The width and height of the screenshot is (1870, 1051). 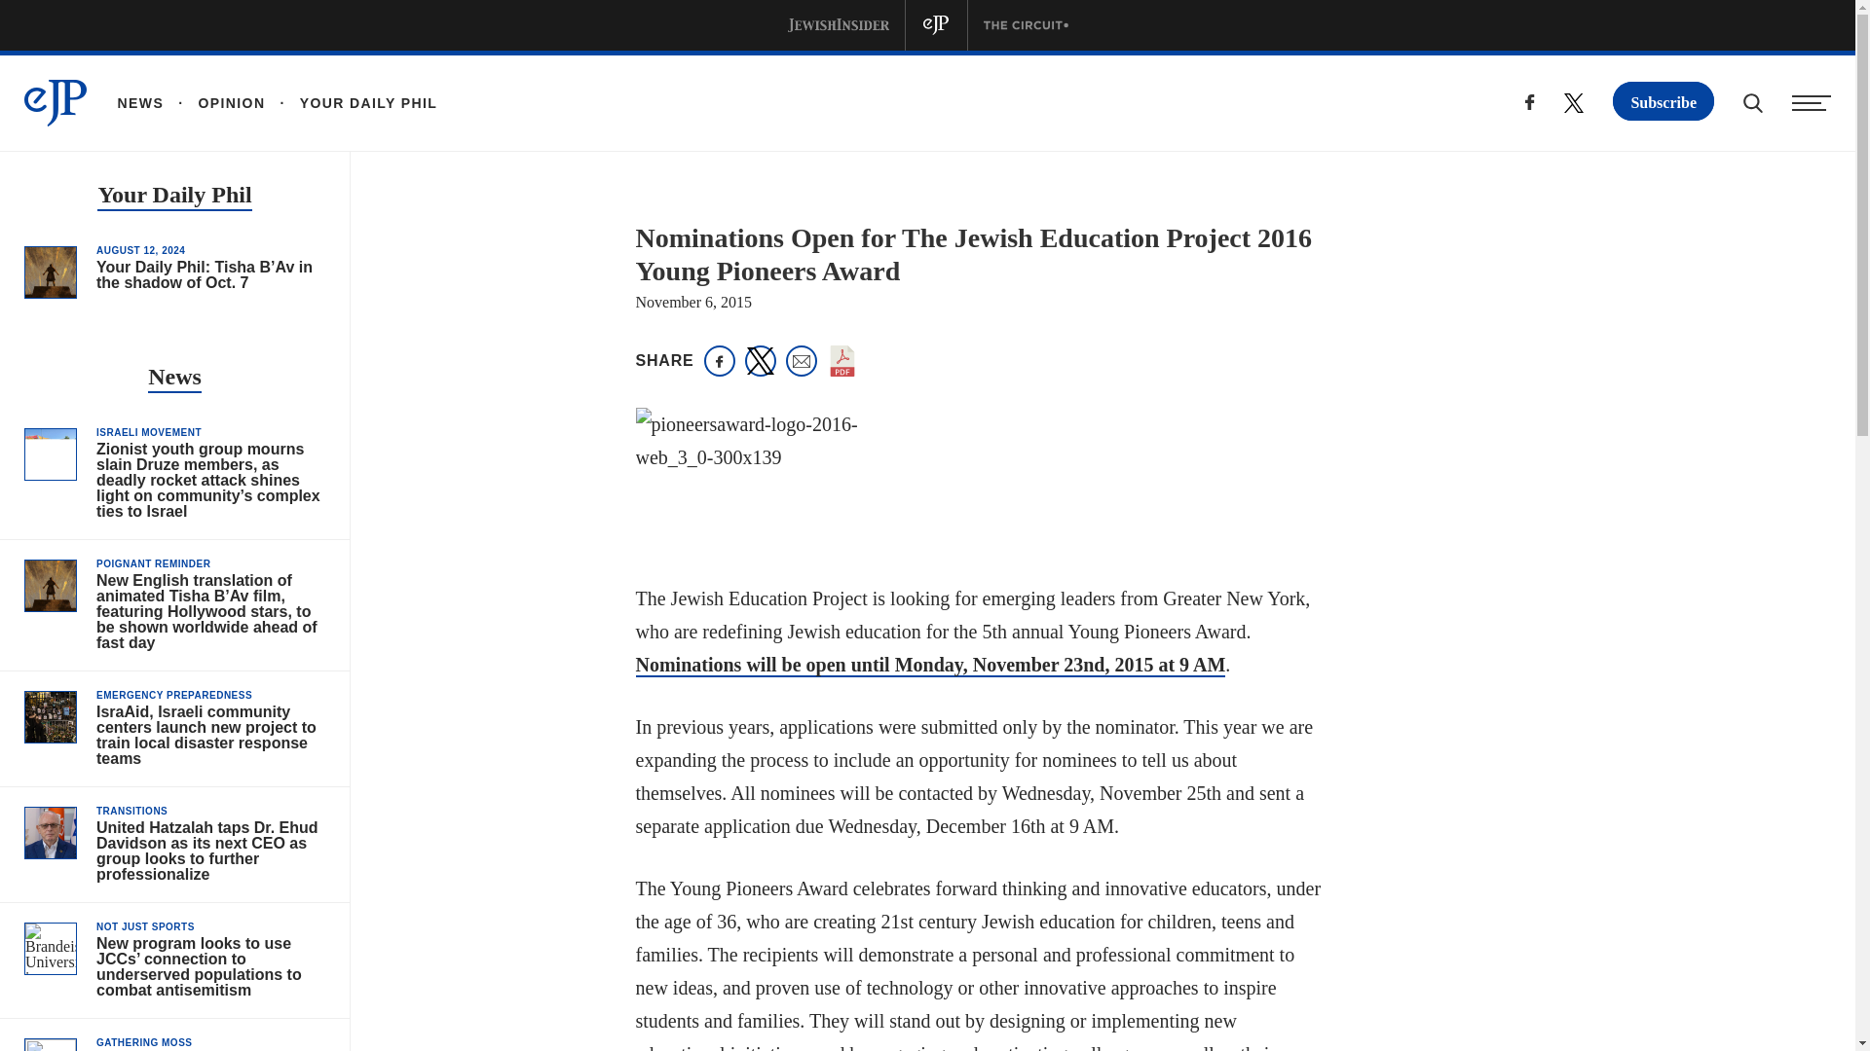 What do you see at coordinates (214, 103) in the screenshot?
I see `OPINION` at bounding box center [214, 103].